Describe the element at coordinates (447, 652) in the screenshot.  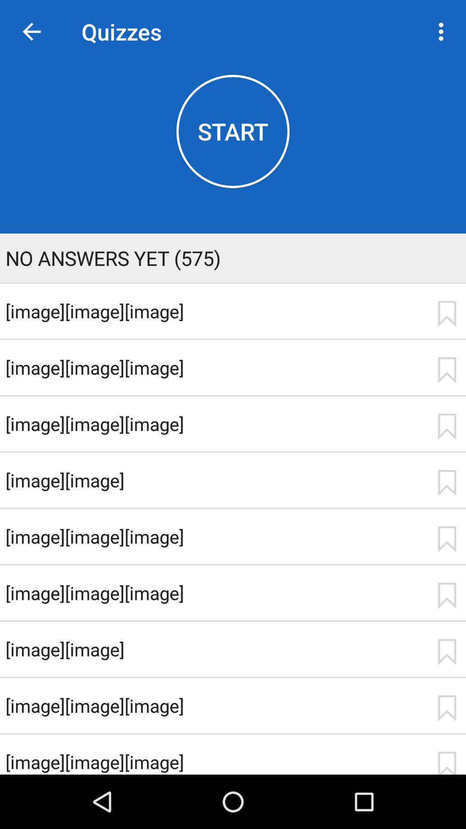
I see `flag image` at that location.